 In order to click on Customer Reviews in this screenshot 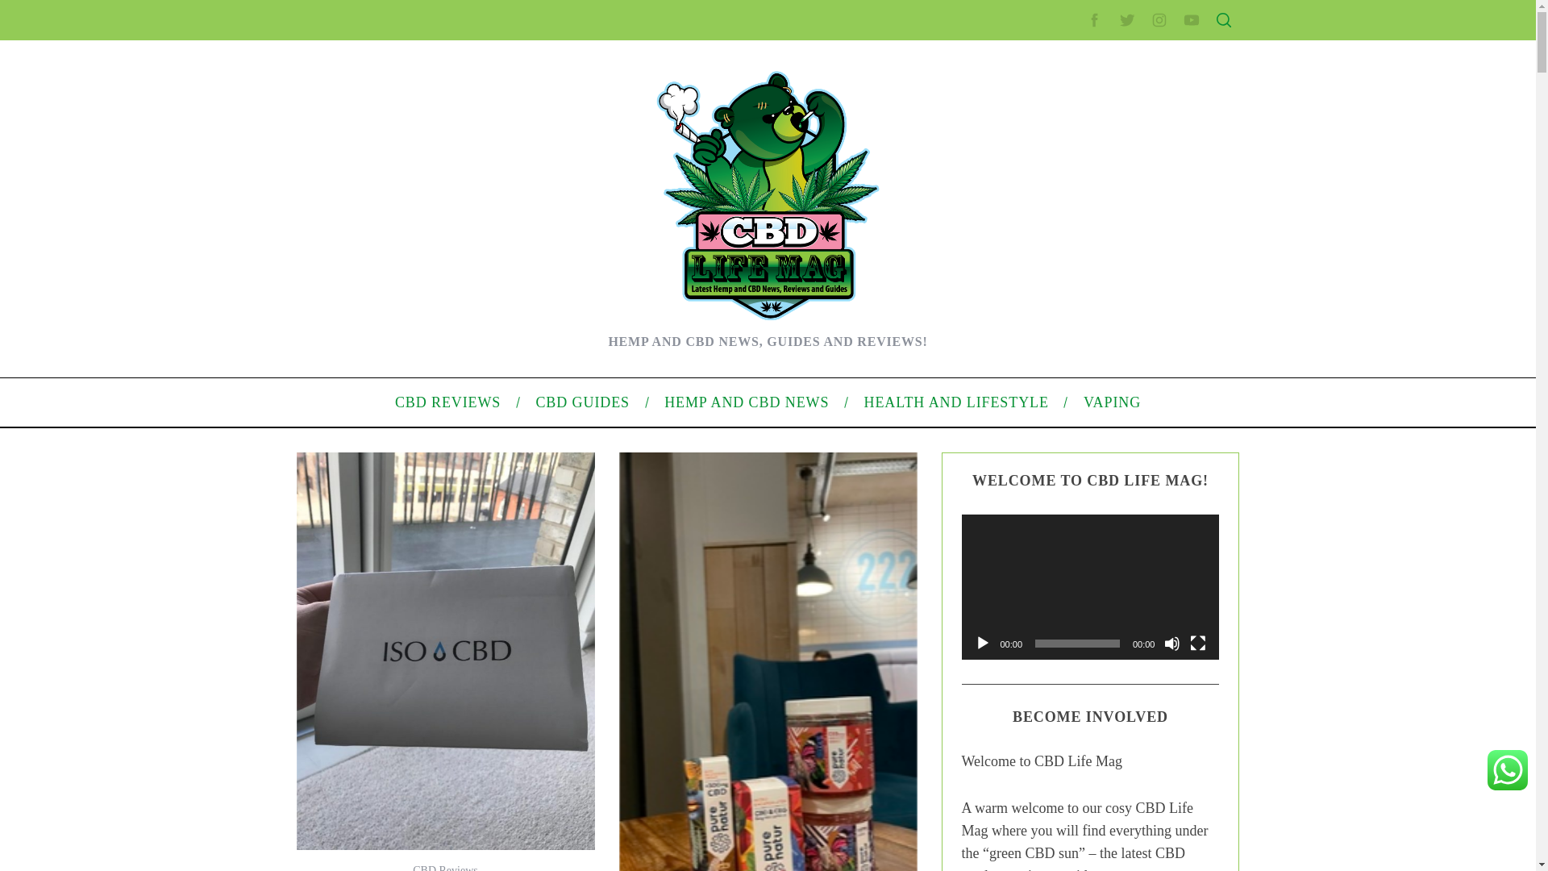, I will do `click(389, 342)`.